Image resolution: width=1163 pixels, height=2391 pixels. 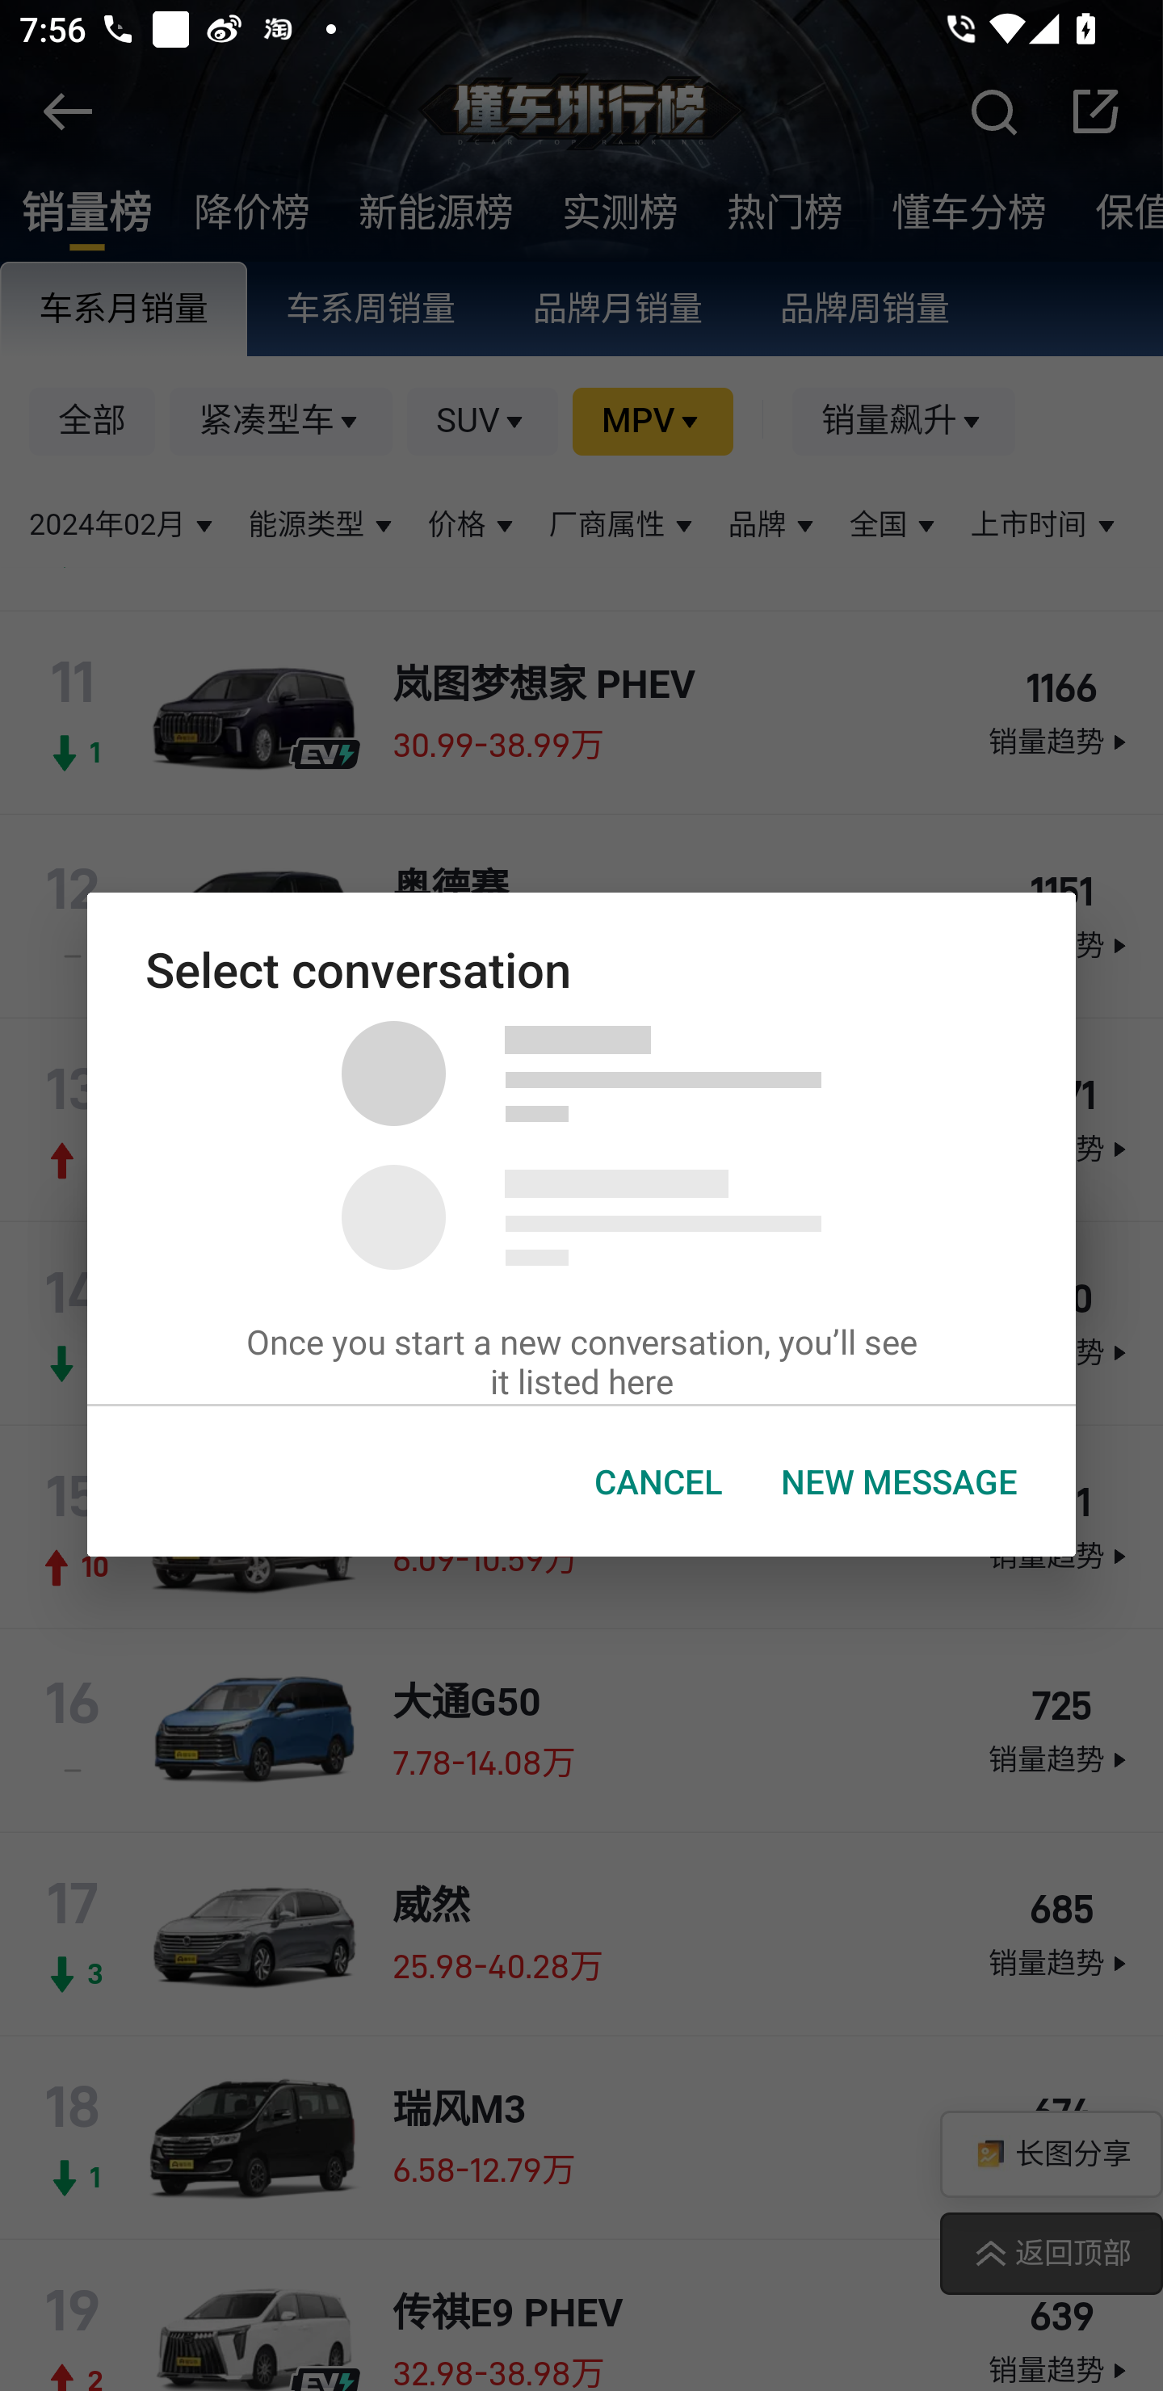 I want to click on NEW MESSAGE, so click(x=900, y=1481).